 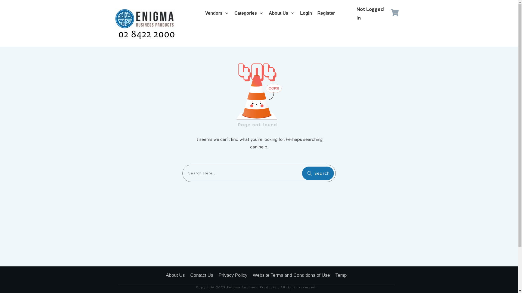 I want to click on Search, so click(x=318, y=173).